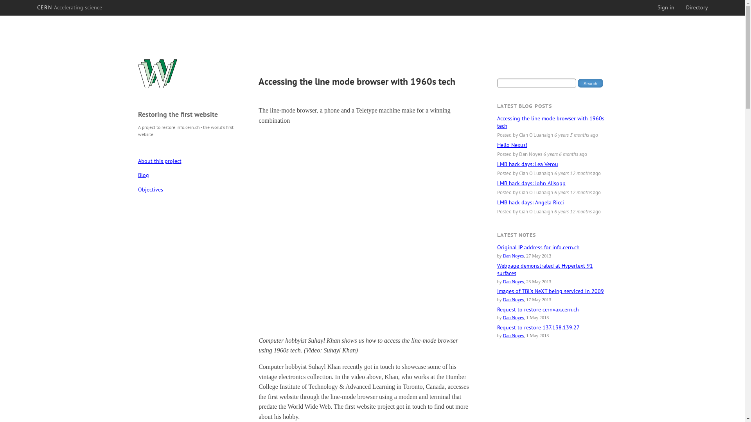  I want to click on Sign in, so click(666, 7).